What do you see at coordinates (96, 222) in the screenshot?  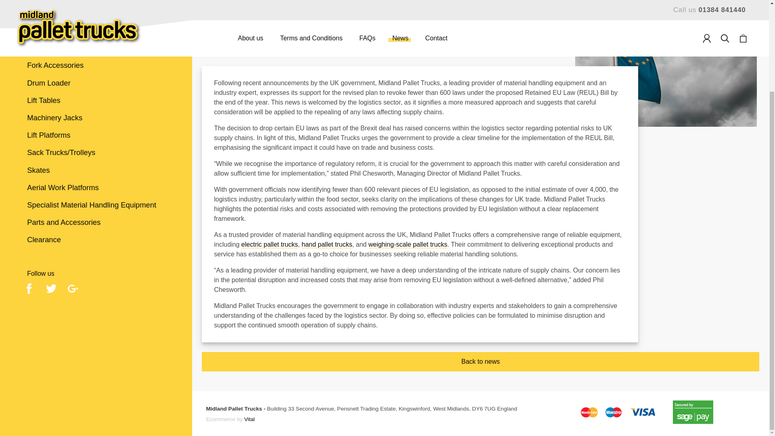 I see `Parts and Accessories` at bounding box center [96, 222].